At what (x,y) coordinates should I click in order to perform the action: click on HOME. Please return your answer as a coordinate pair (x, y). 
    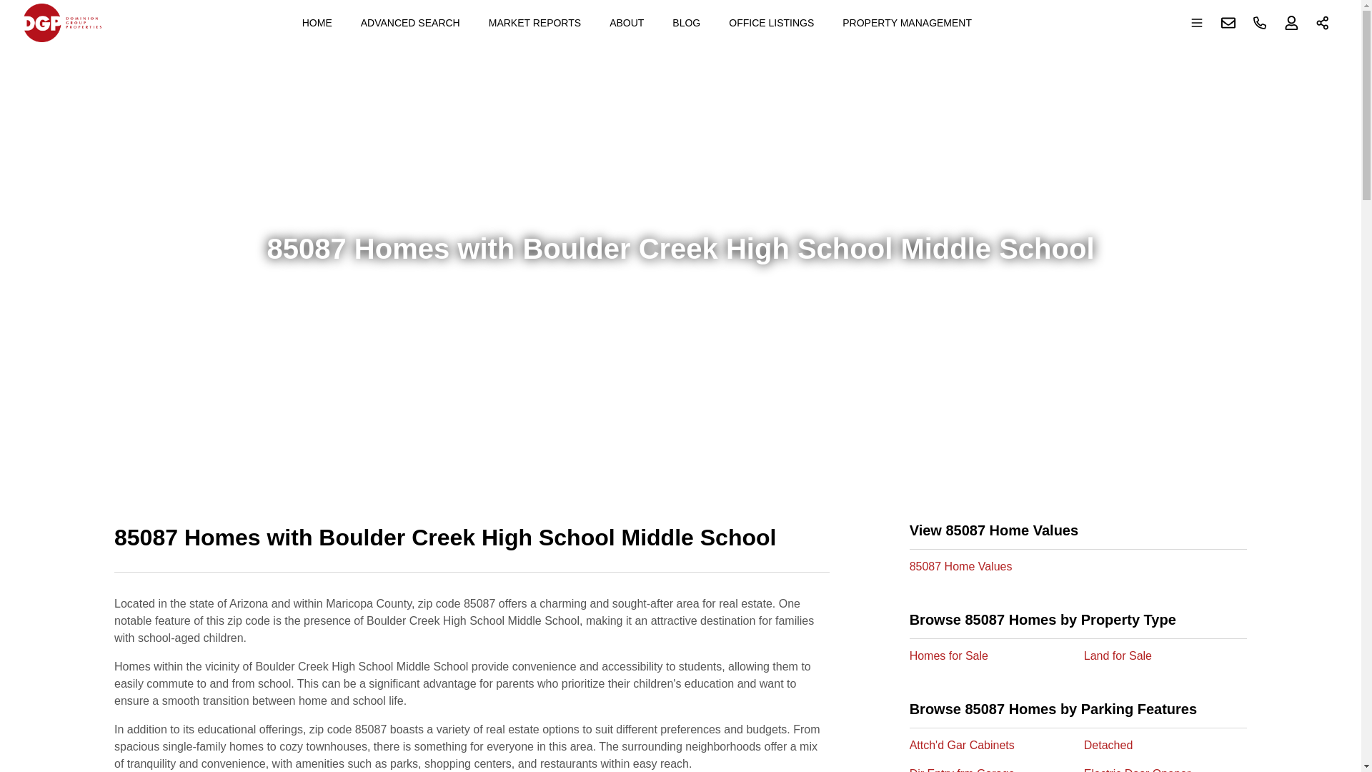
    Looking at the image, I should click on (317, 23).